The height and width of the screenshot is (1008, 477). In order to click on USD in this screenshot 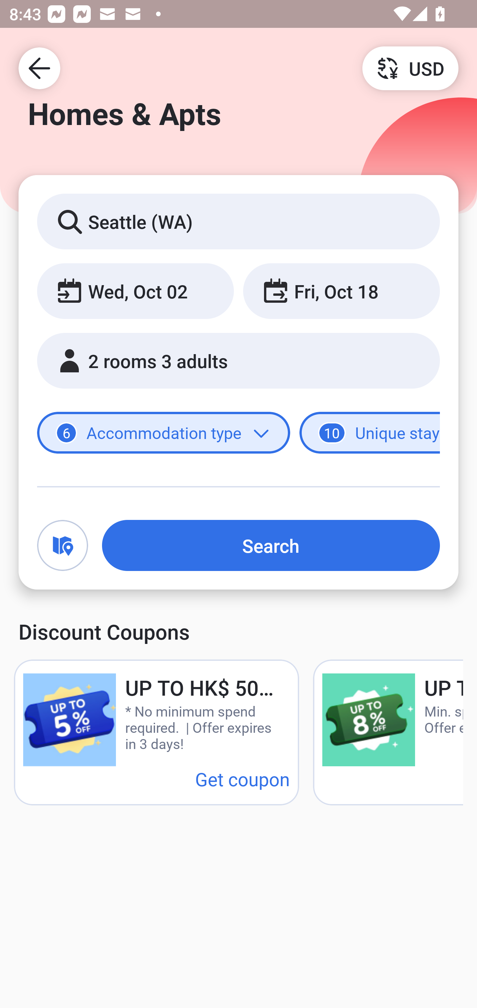, I will do `click(410, 68)`.